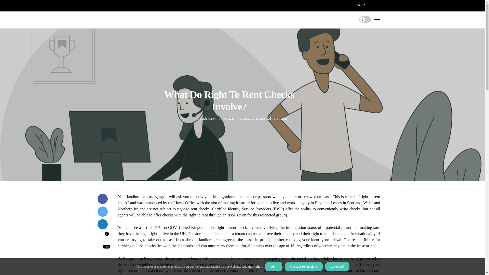 The height and width of the screenshot is (275, 489). Describe the element at coordinates (102, 237) in the screenshot. I see `2` at that location.